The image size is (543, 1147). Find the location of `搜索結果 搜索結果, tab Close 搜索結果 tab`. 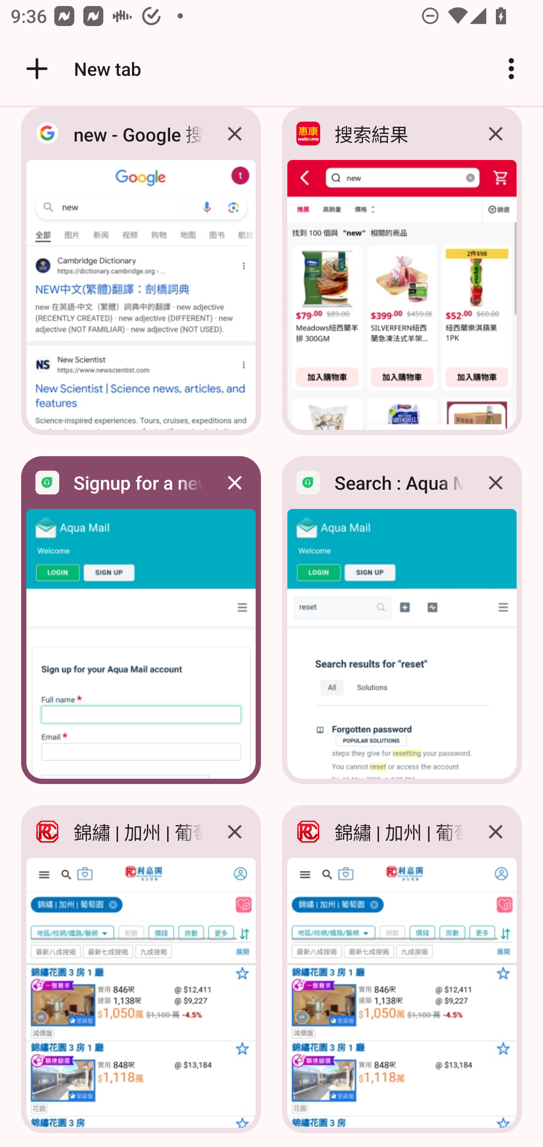

搜索結果 搜索結果, tab Close 搜索結果 tab is located at coordinates (402, 275).